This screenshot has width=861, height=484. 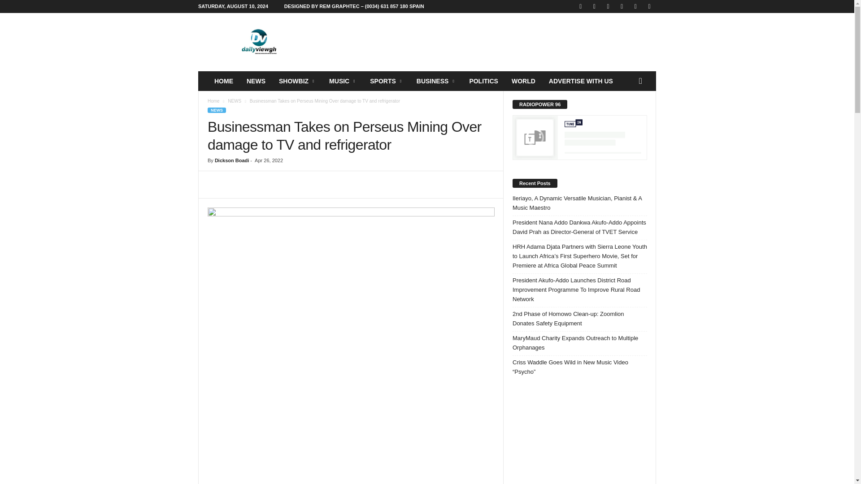 I want to click on NEWS, so click(x=256, y=81).